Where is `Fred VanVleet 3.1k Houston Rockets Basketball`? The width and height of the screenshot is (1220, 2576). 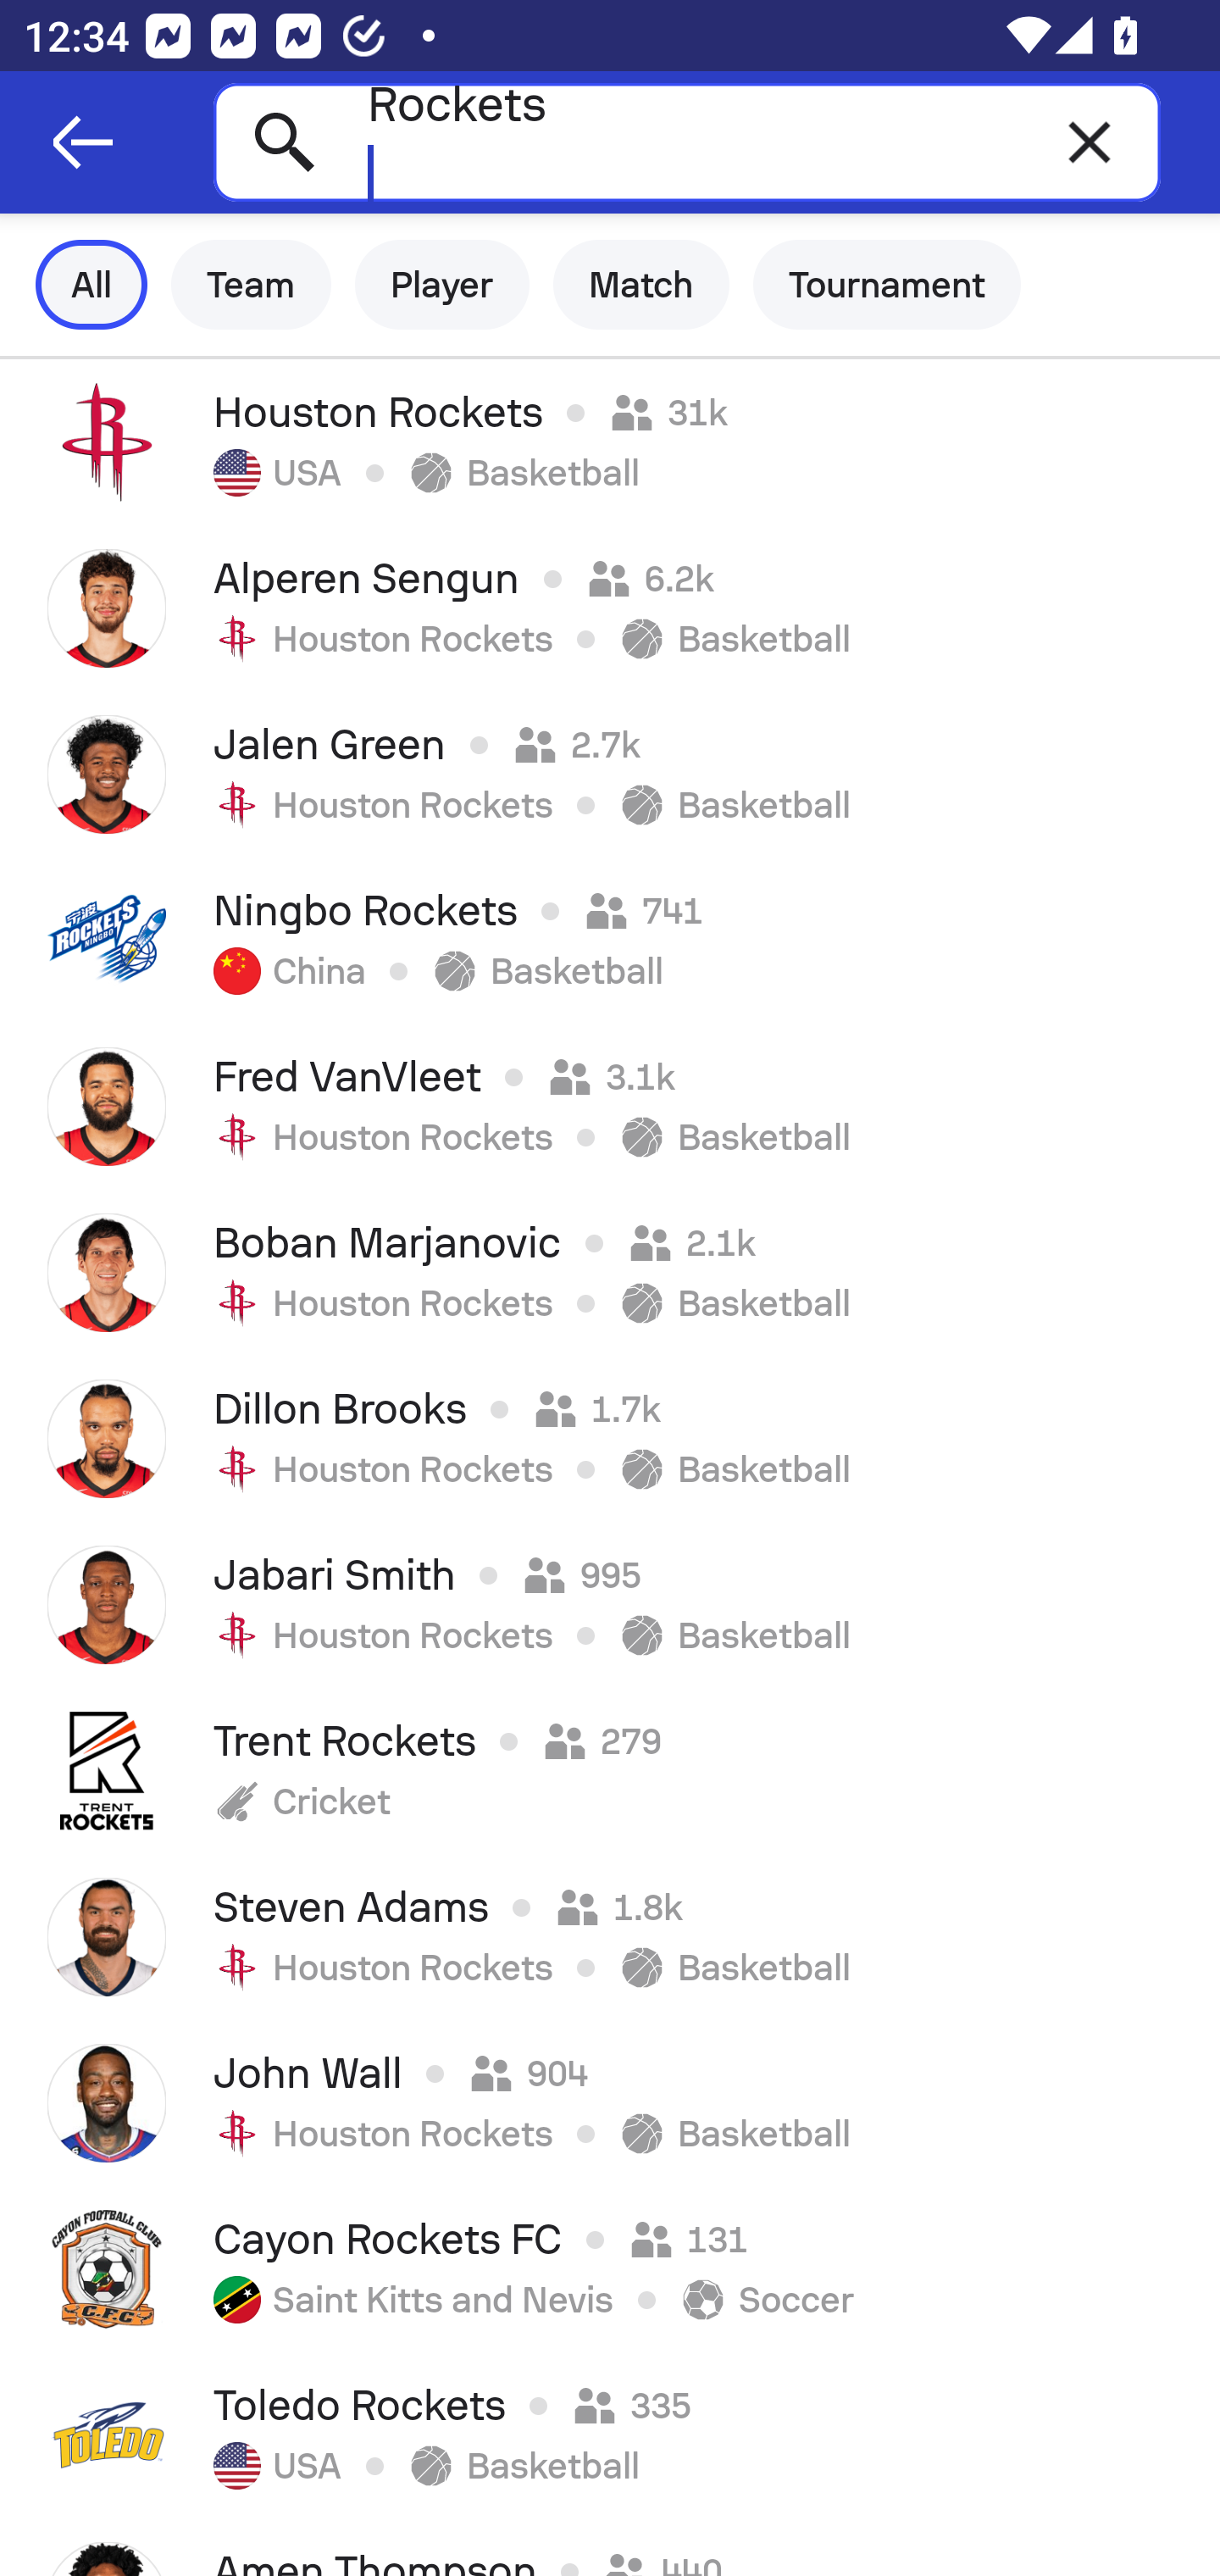 Fred VanVleet 3.1k Houston Rockets Basketball is located at coordinates (610, 1106).